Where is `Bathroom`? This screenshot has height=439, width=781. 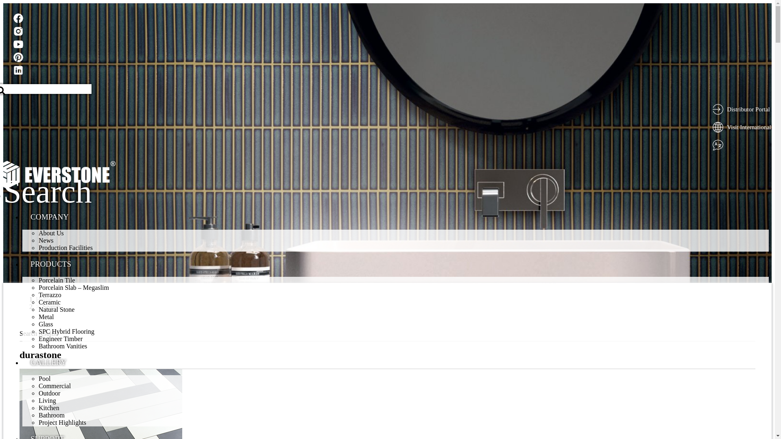 Bathroom is located at coordinates (52, 415).